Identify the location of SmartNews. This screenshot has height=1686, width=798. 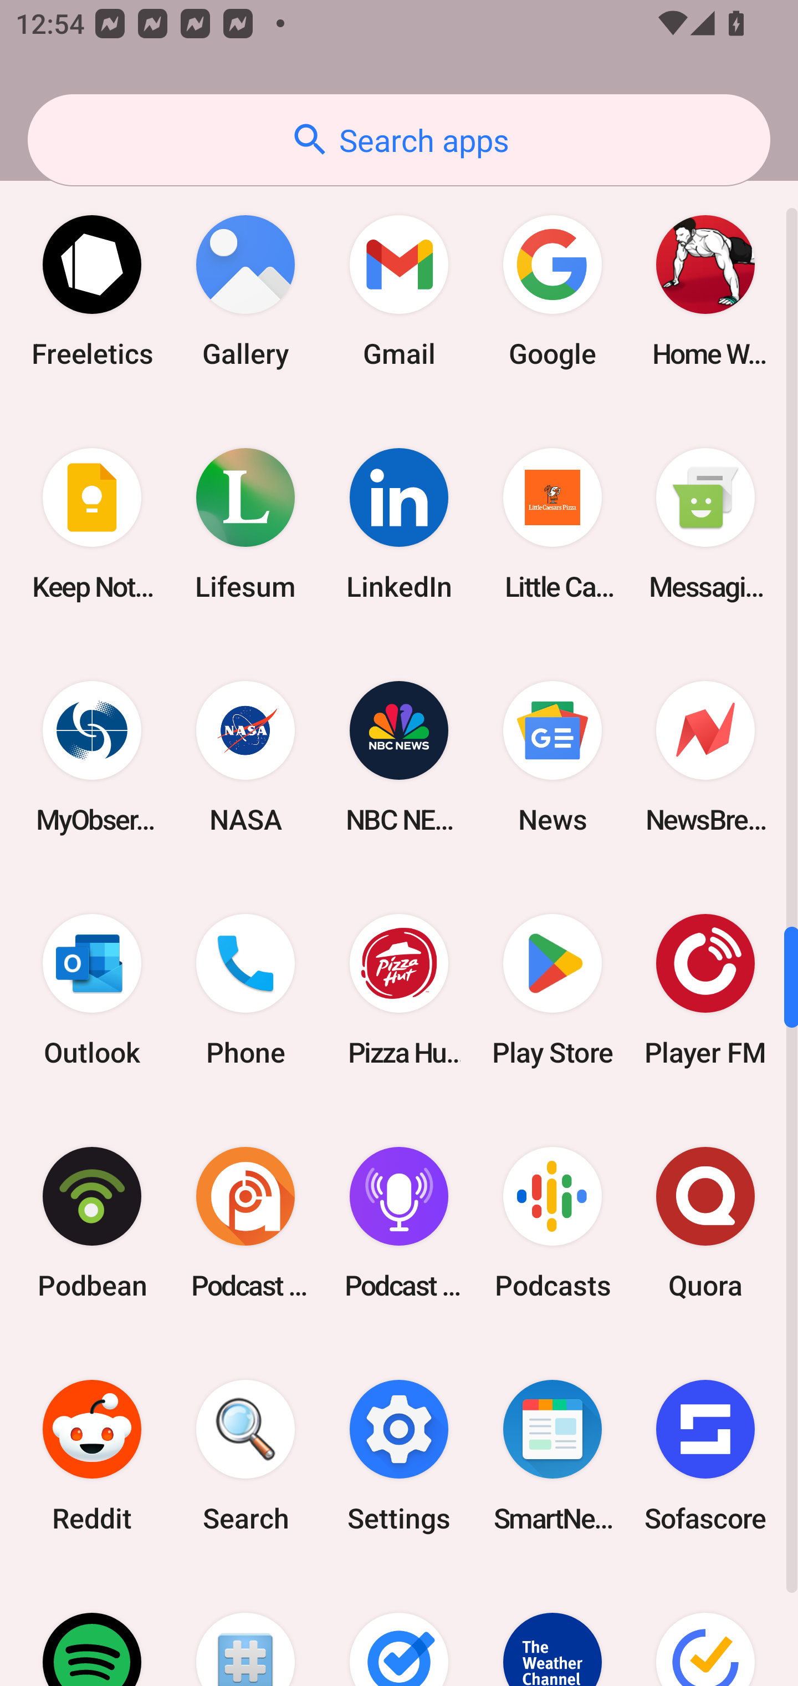
(552, 1455).